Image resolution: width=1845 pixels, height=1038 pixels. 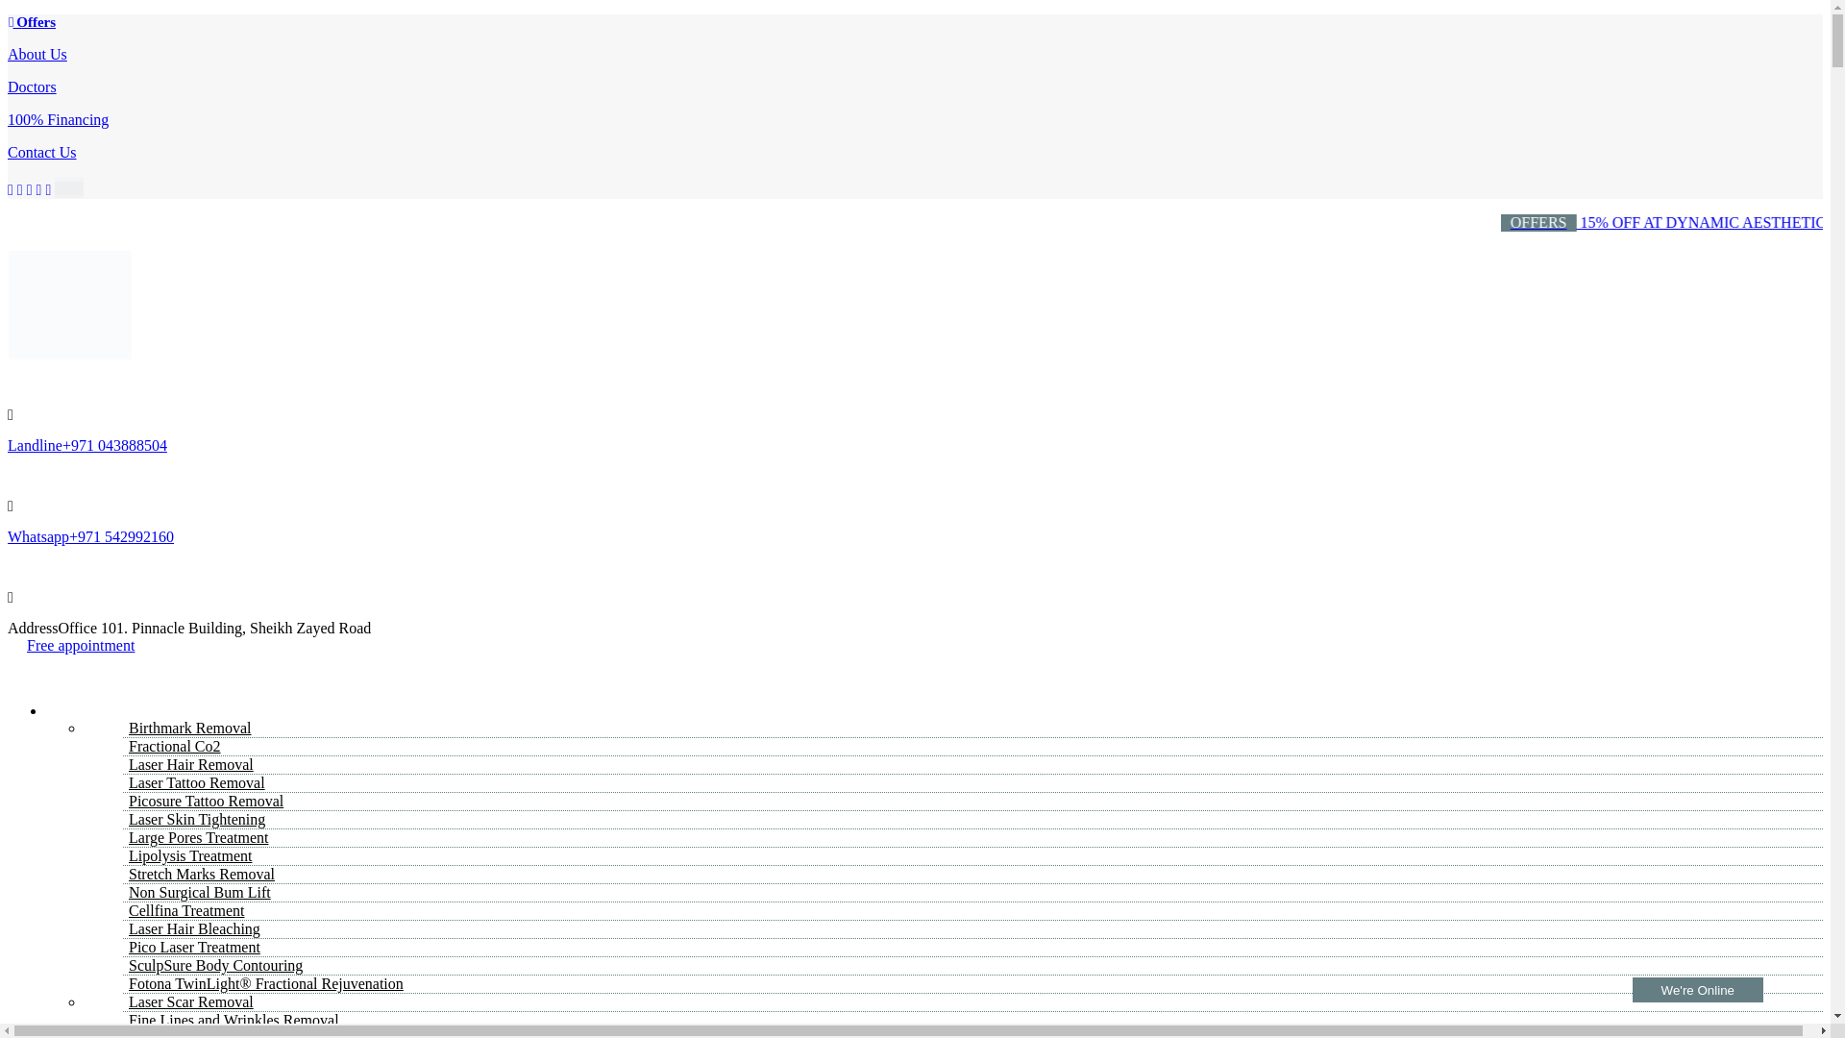 I want to click on Offers, so click(x=31, y=22).